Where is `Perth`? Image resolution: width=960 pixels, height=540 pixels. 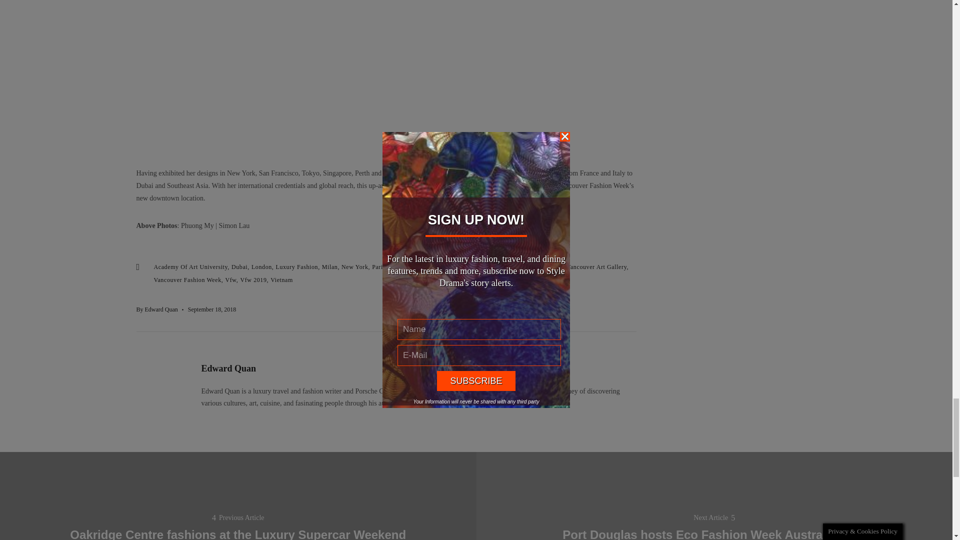
Perth is located at coordinates (397, 267).